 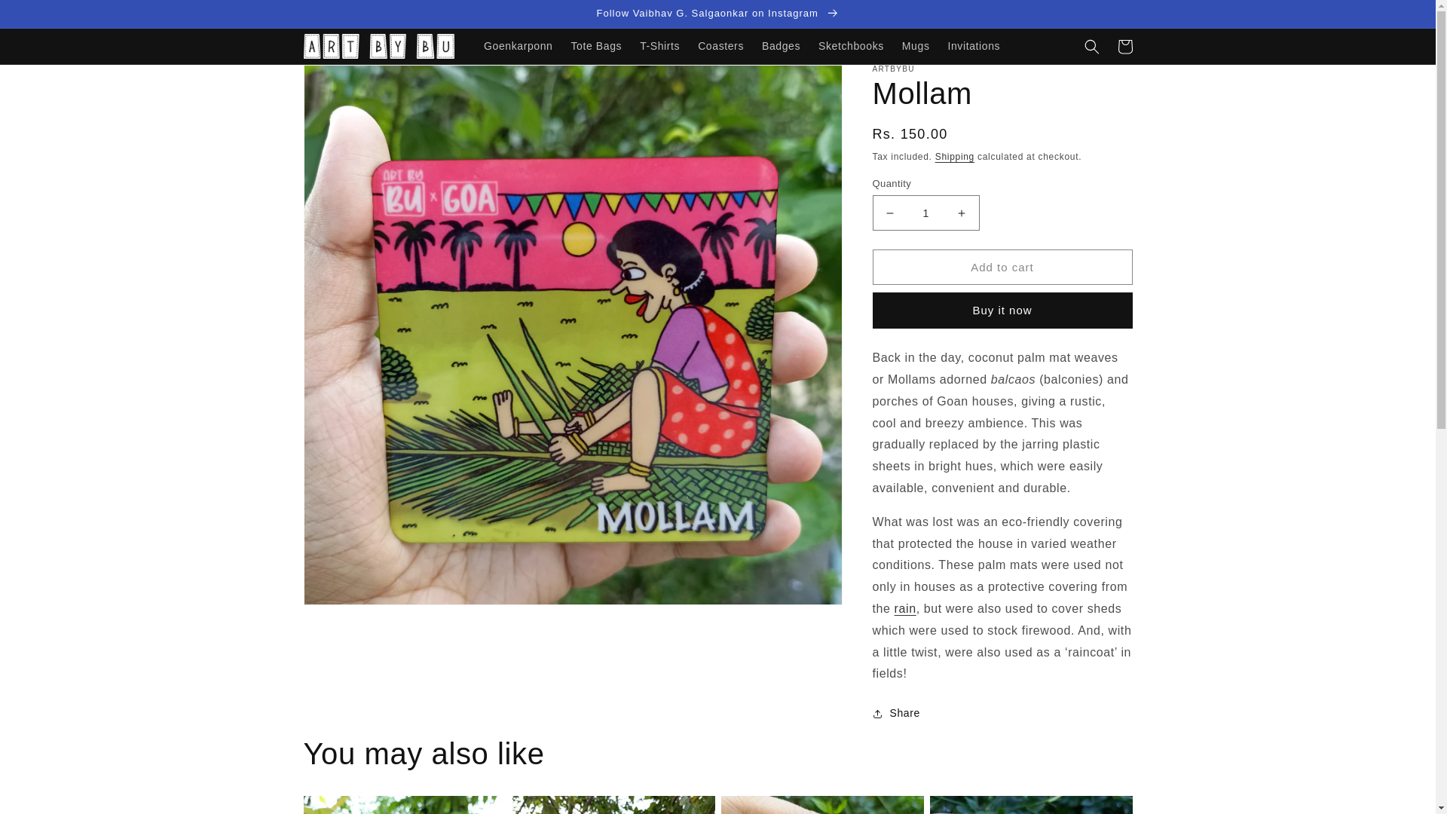 I want to click on Coasters, so click(x=720, y=45).